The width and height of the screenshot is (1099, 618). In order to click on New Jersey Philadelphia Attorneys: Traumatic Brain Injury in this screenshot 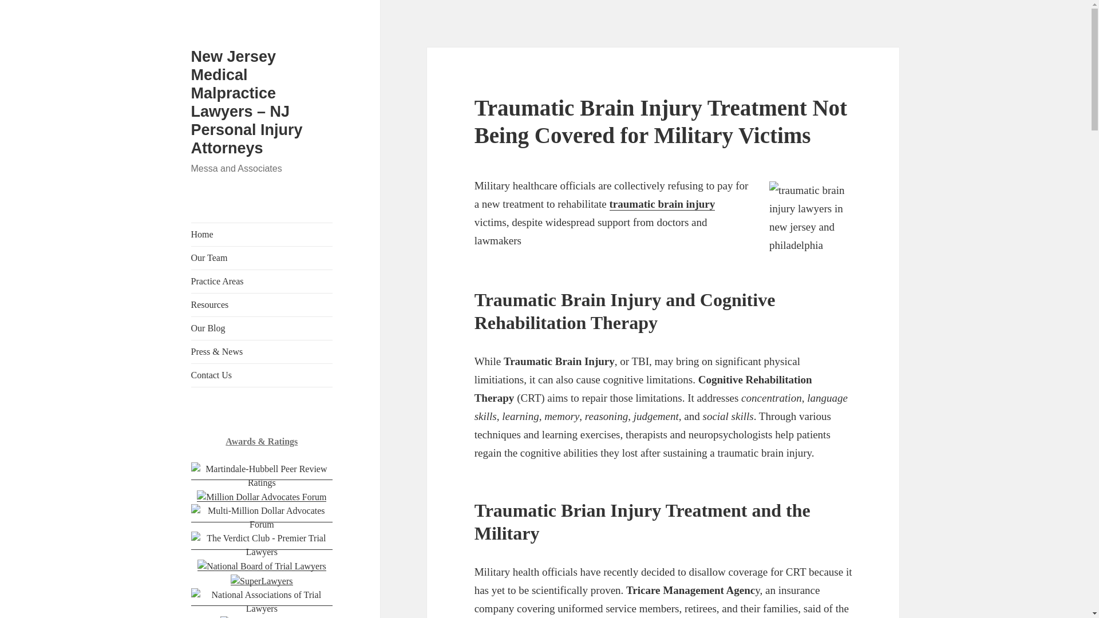, I will do `click(662, 204)`.